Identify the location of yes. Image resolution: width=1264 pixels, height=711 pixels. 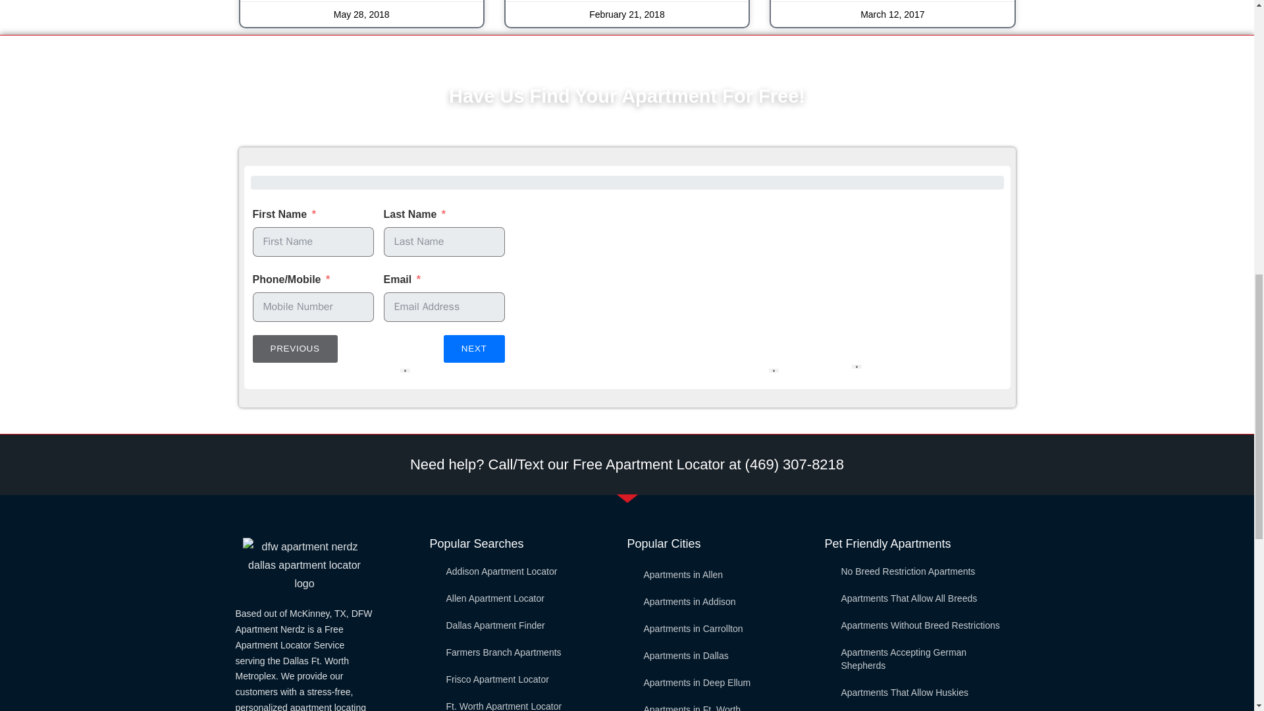
(257, 402).